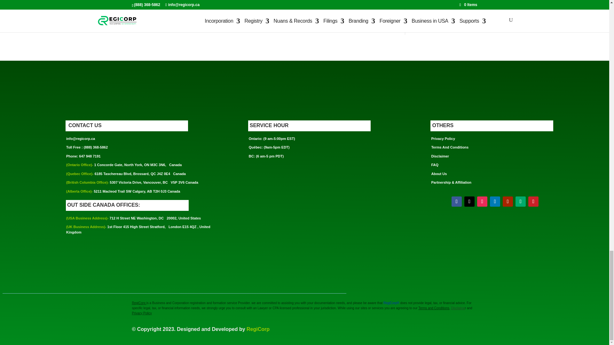  Describe the element at coordinates (482, 201) in the screenshot. I see `Follow on Instagram` at that location.